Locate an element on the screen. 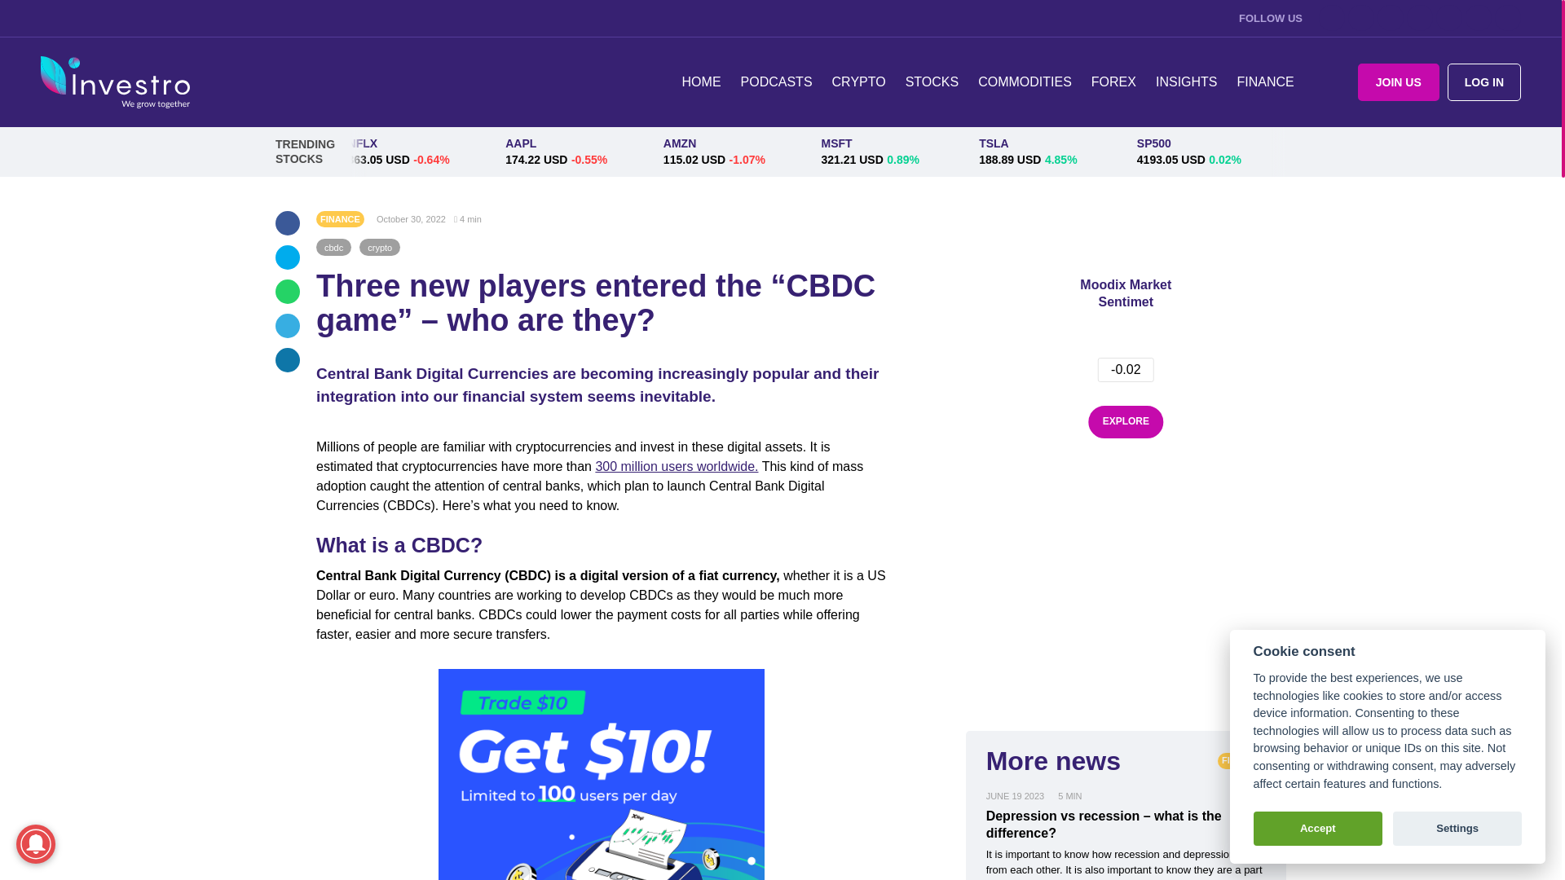 The image size is (1565, 880). HOME is located at coordinates (701, 81).